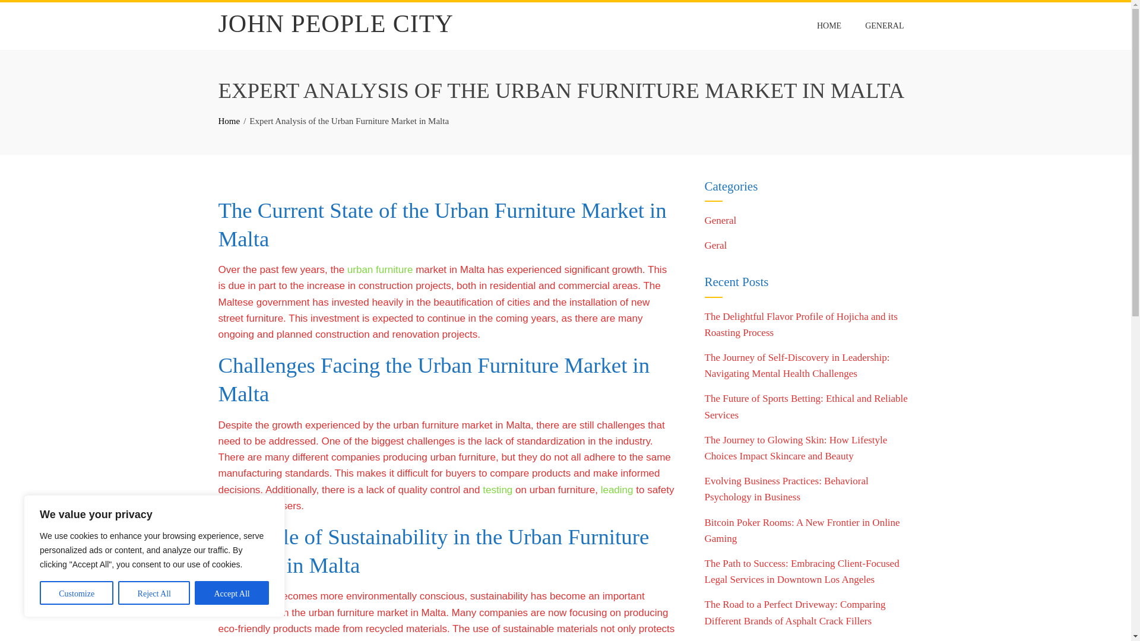 Image resolution: width=1140 pixels, height=641 pixels. I want to click on GENERAL, so click(884, 26).